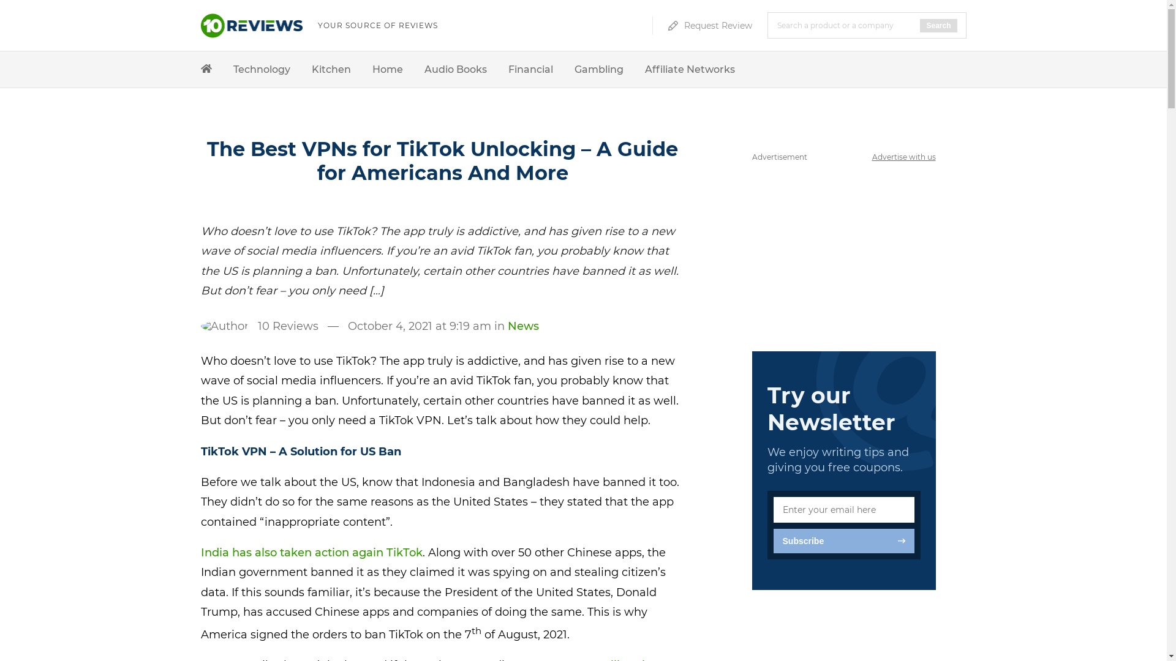 The width and height of the screenshot is (1176, 661). I want to click on Request Review, so click(709, 25).